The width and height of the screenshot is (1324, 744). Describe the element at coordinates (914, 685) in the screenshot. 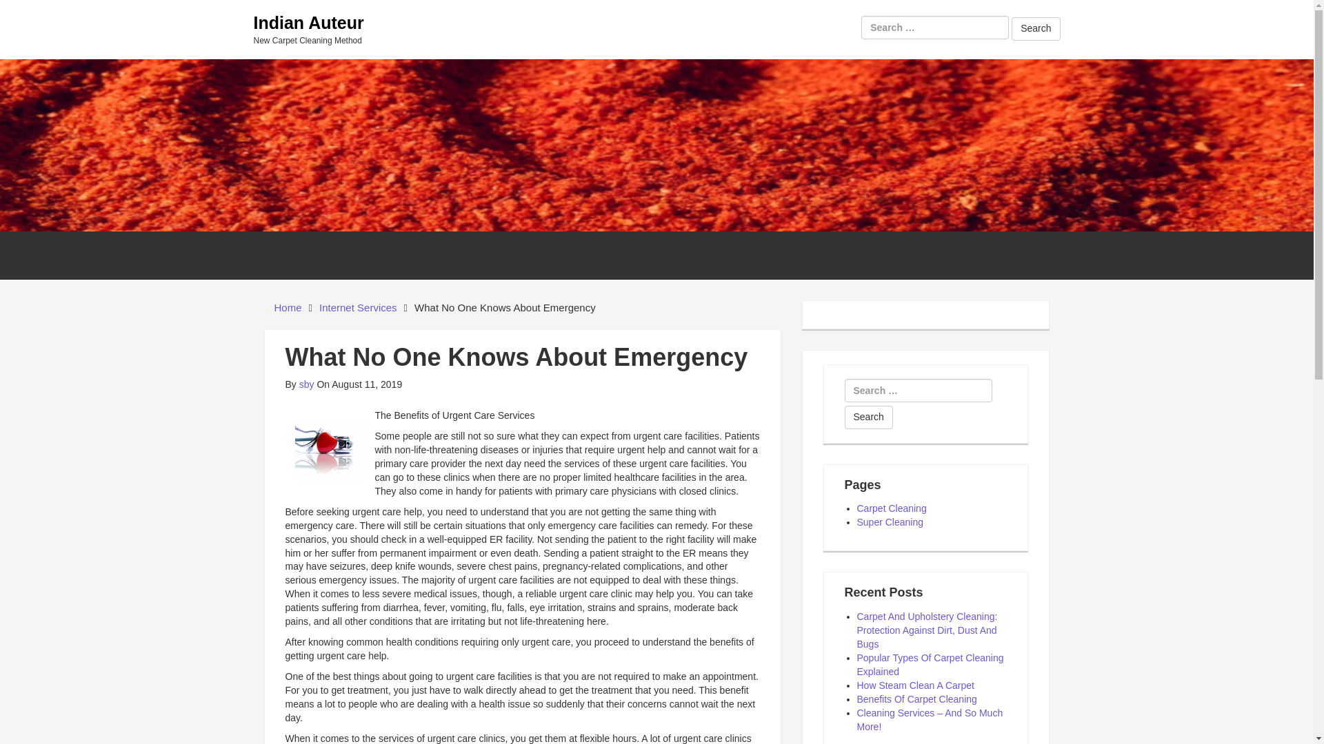

I see `How Steam Clean A Carpet` at that location.